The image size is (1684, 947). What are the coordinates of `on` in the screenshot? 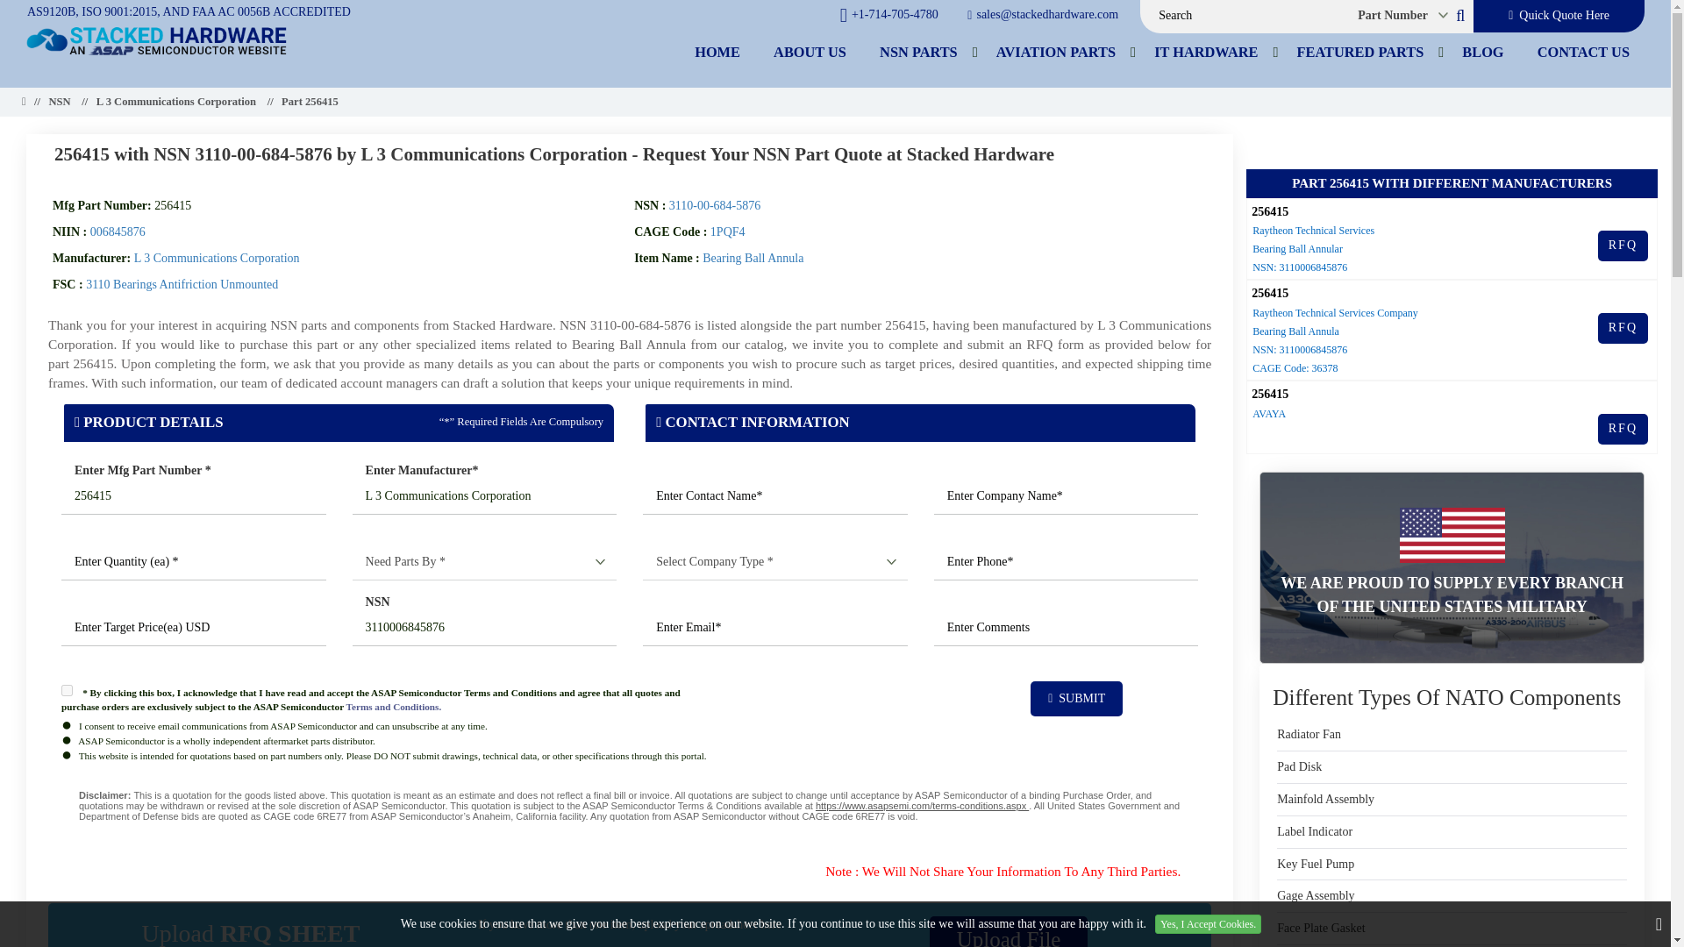 It's located at (67, 689).